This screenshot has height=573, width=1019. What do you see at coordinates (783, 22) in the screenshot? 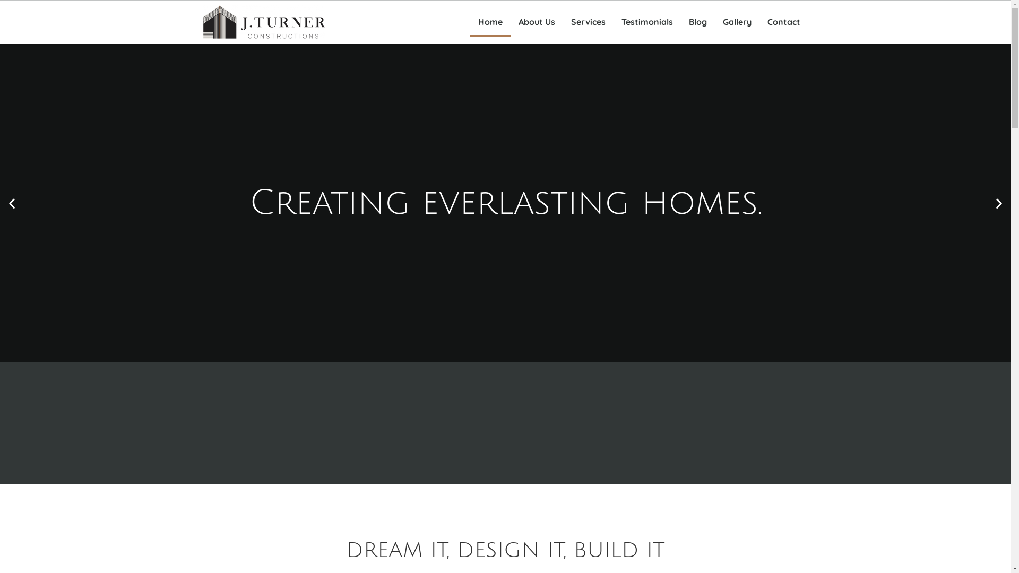
I see `Contact` at bounding box center [783, 22].